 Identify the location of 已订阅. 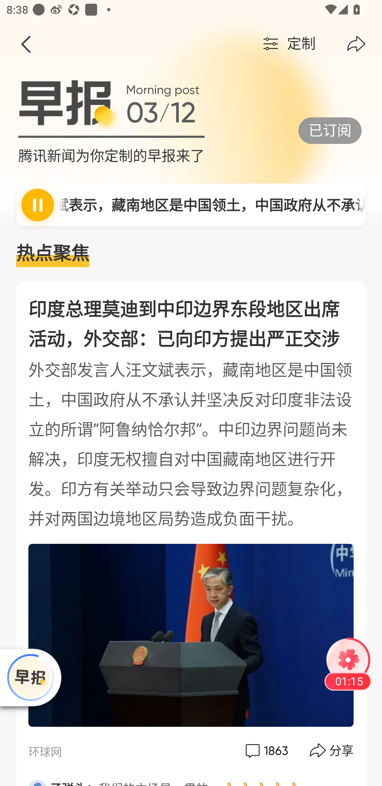
(330, 130).